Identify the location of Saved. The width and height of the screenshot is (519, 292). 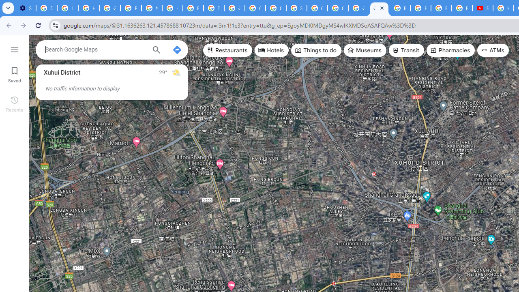
(15, 74).